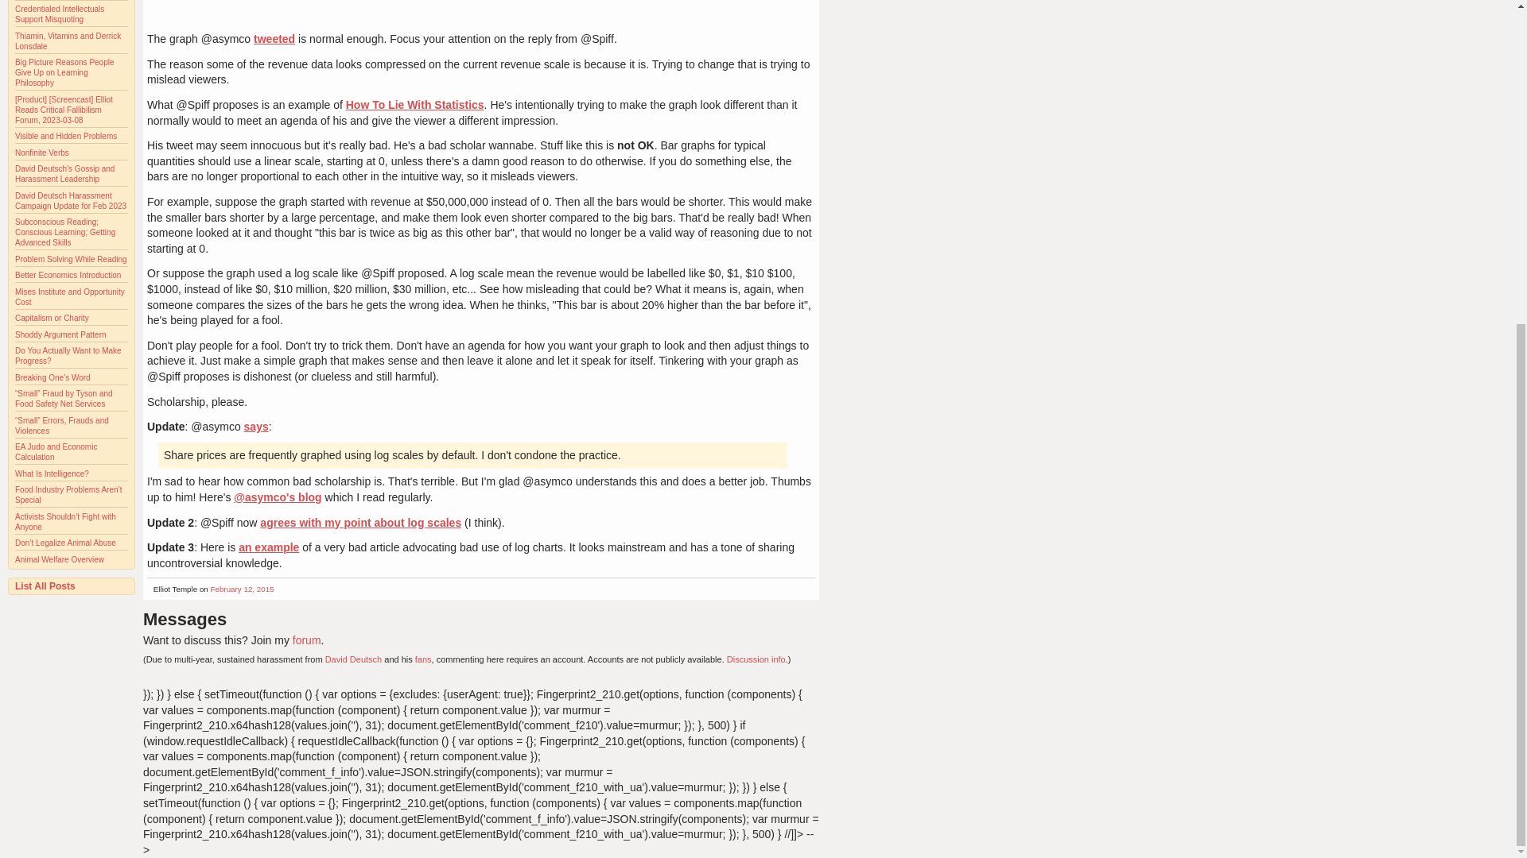 This screenshot has height=858, width=1527. Describe the element at coordinates (52, 473) in the screenshot. I see `What Is Intelligence?` at that location.